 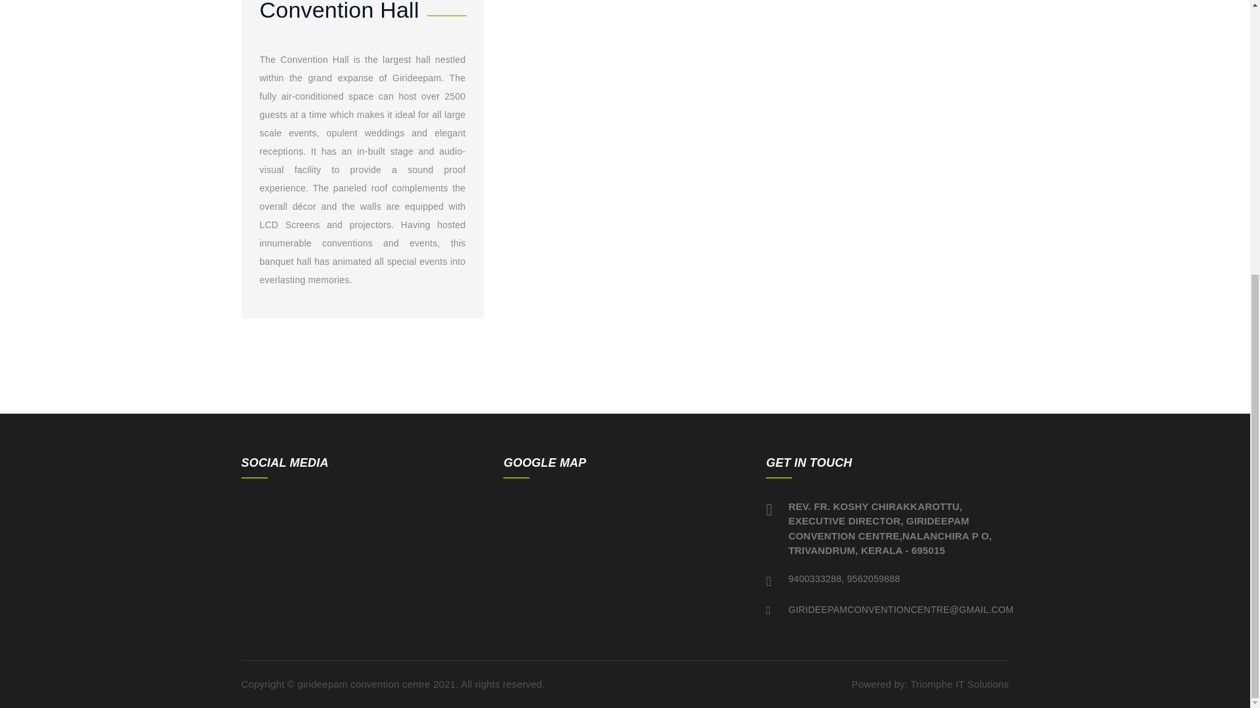 What do you see at coordinates (959, 683) in the screenshot?
I see `Triomphe IT Solutions` at bounding box center [959, 683].